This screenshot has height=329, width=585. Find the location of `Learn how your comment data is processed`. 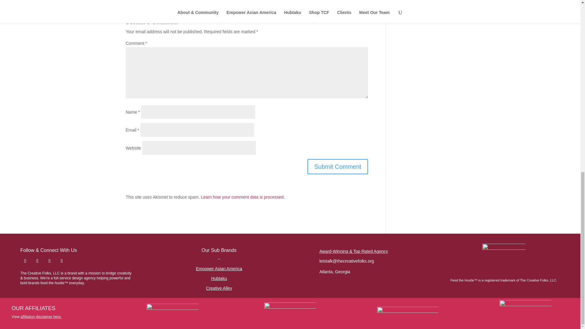

Learn how your comment data is processed is located at coordinates (242, 197).